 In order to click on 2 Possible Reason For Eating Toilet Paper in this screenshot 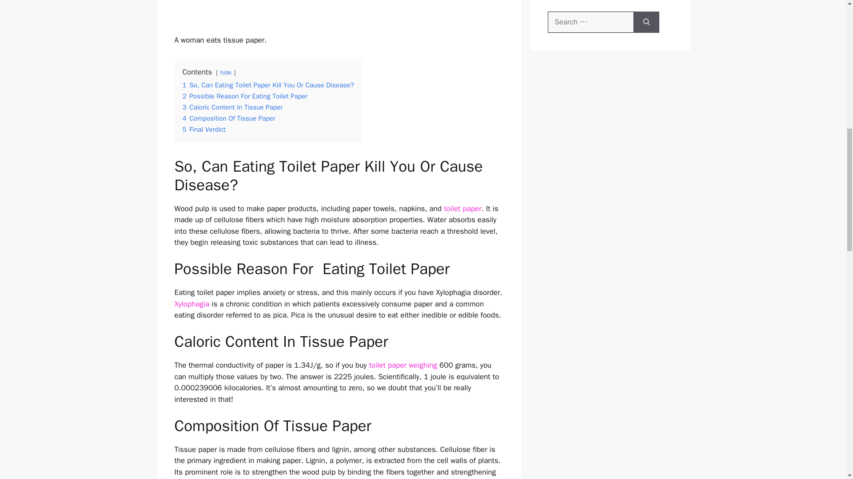, I will do `click(244, 96)`.